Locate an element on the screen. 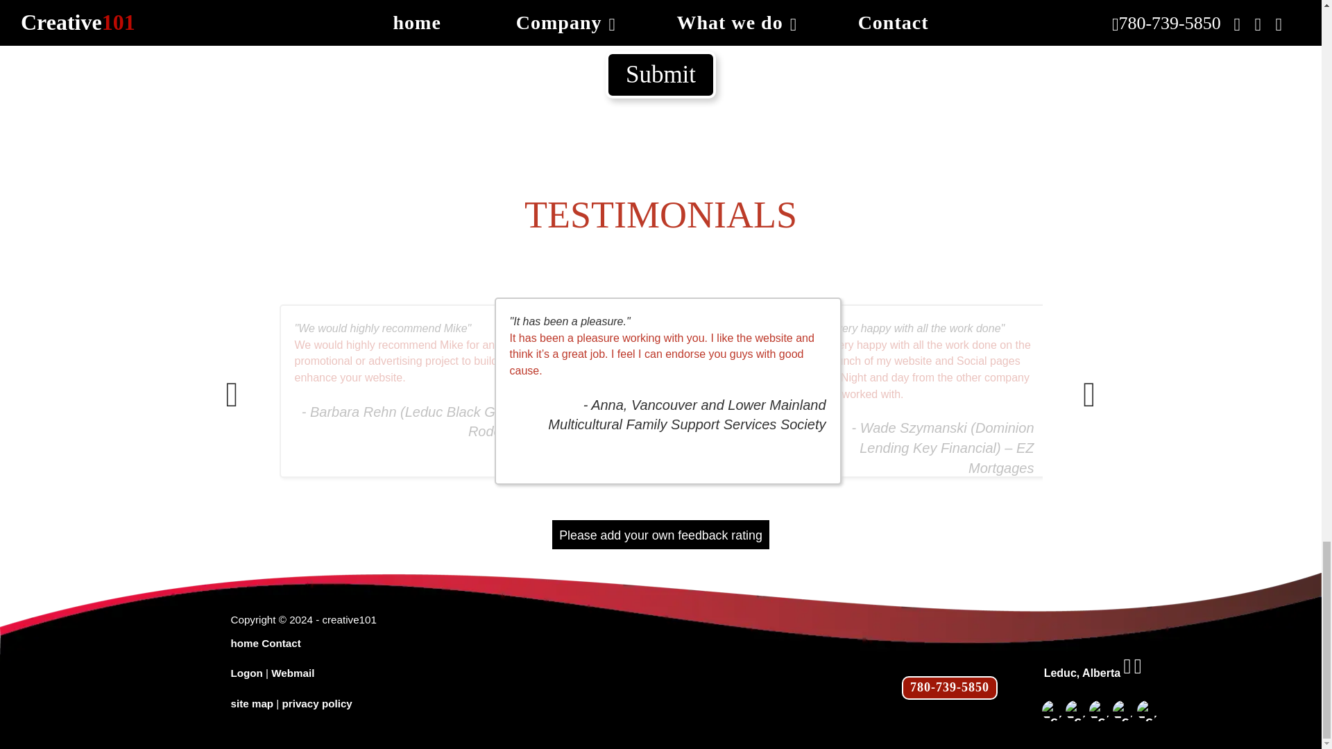  Creative101 - Phone Number is located at coordinates (949, 688).